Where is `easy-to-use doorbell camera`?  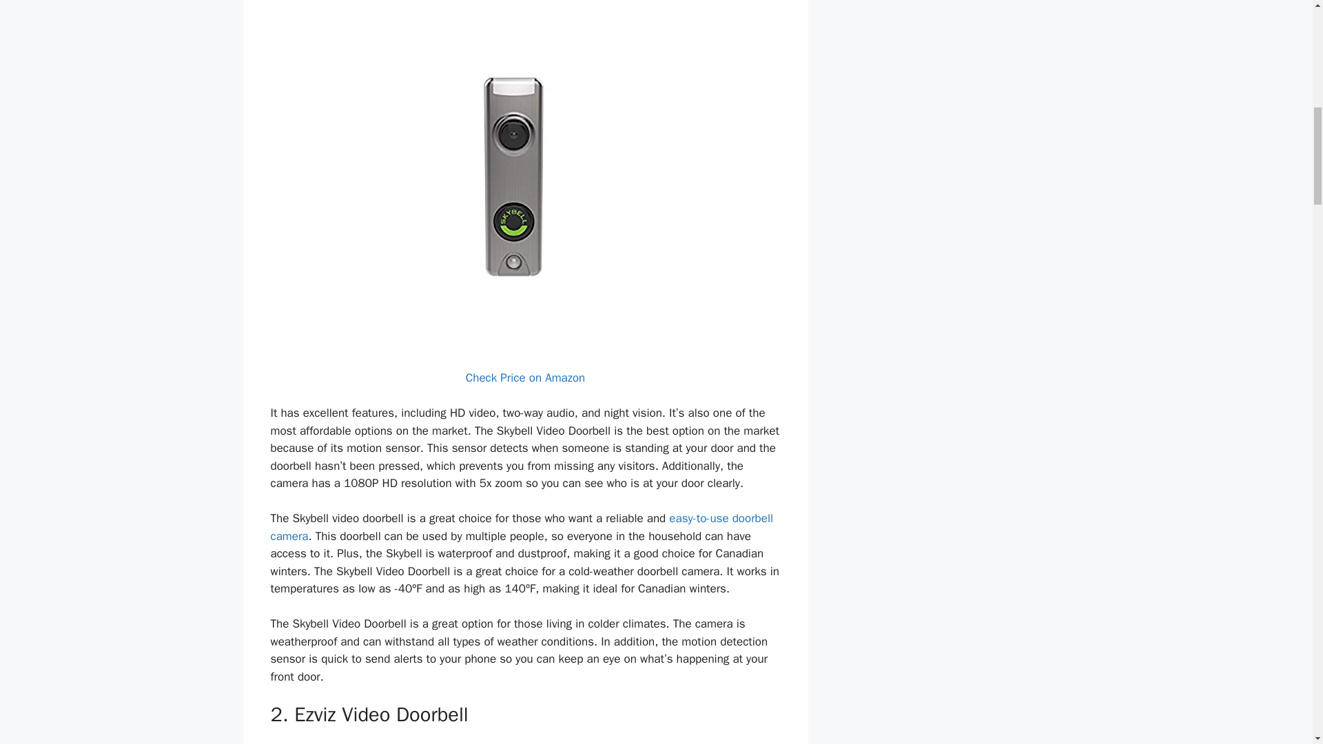
easy-to-use doorbell camera is located at coordinates (521, 527).